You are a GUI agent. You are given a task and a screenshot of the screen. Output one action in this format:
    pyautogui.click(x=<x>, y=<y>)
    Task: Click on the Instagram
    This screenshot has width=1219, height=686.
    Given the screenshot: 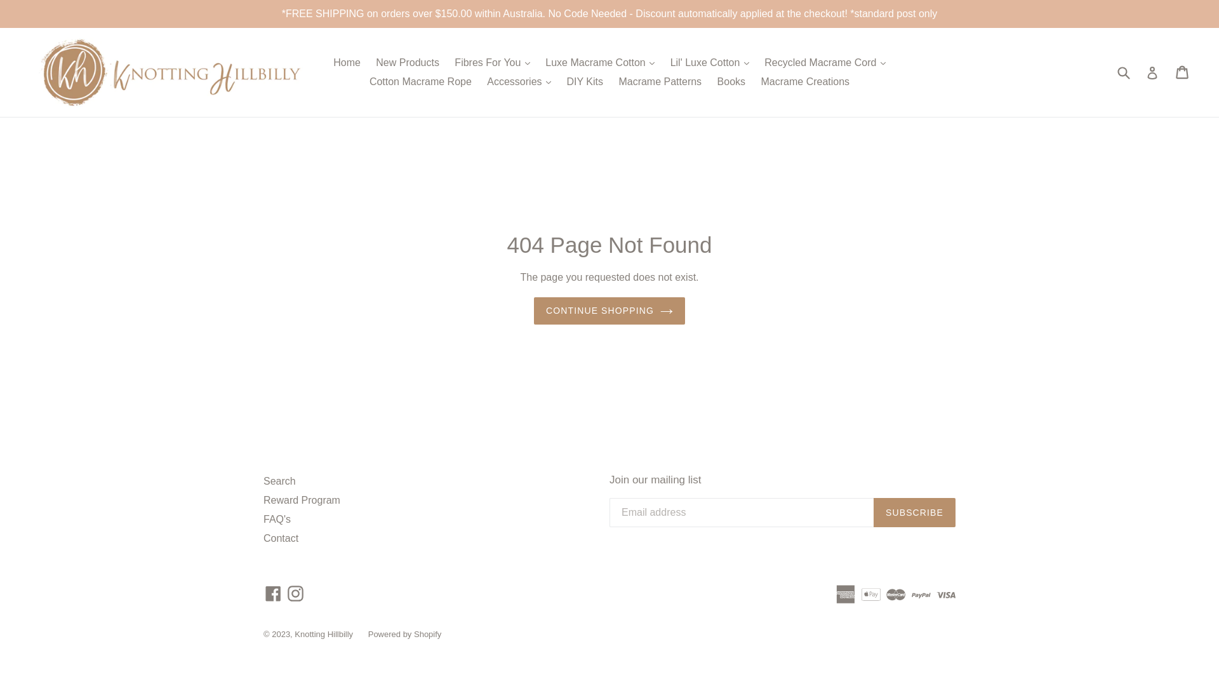 What is the action you would take?
    pyautogui.click(x=296, y=593)
    